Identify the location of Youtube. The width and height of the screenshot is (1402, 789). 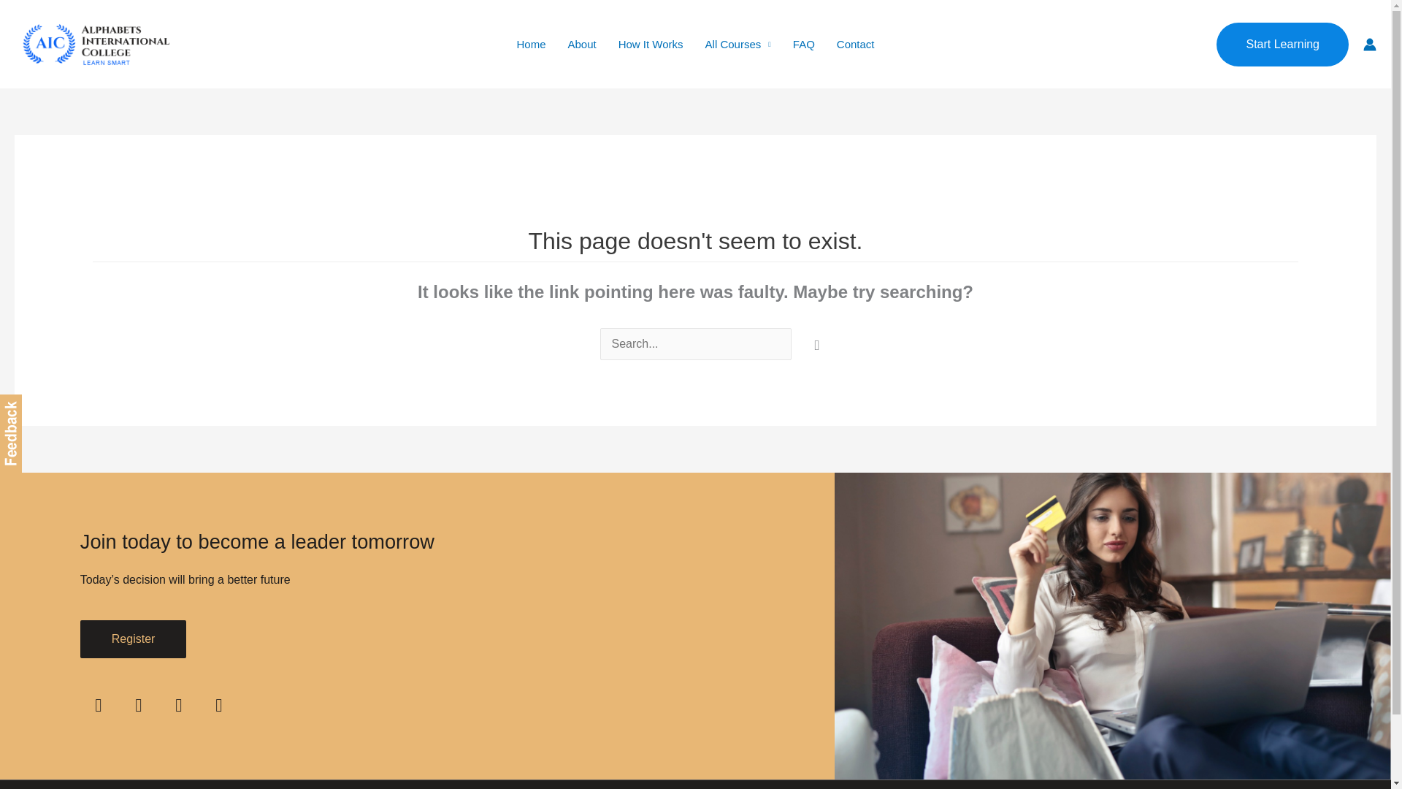
(98, 706).